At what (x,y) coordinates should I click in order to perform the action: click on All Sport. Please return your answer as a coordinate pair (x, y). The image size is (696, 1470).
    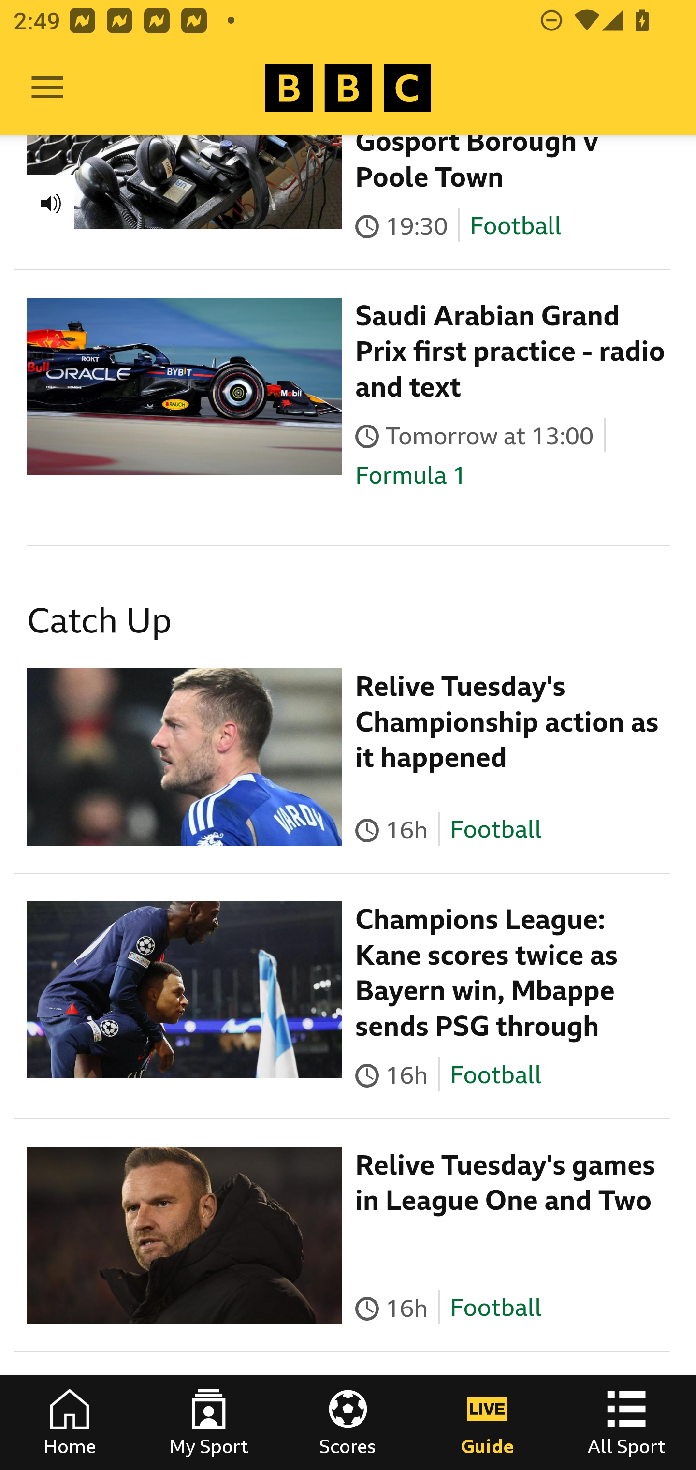
    Looking at the image, I should click on (626, 1423).